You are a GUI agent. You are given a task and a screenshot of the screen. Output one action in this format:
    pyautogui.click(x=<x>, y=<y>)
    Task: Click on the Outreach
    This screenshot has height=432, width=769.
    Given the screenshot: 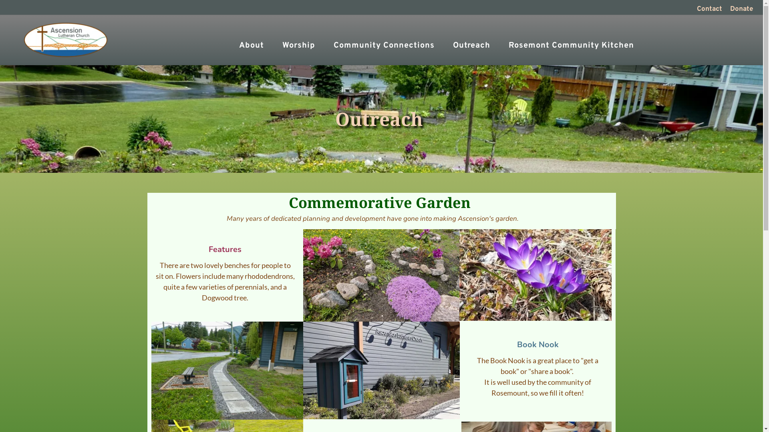 What is the action you would take?
    pyautogui.click(x=472, y=46)
    